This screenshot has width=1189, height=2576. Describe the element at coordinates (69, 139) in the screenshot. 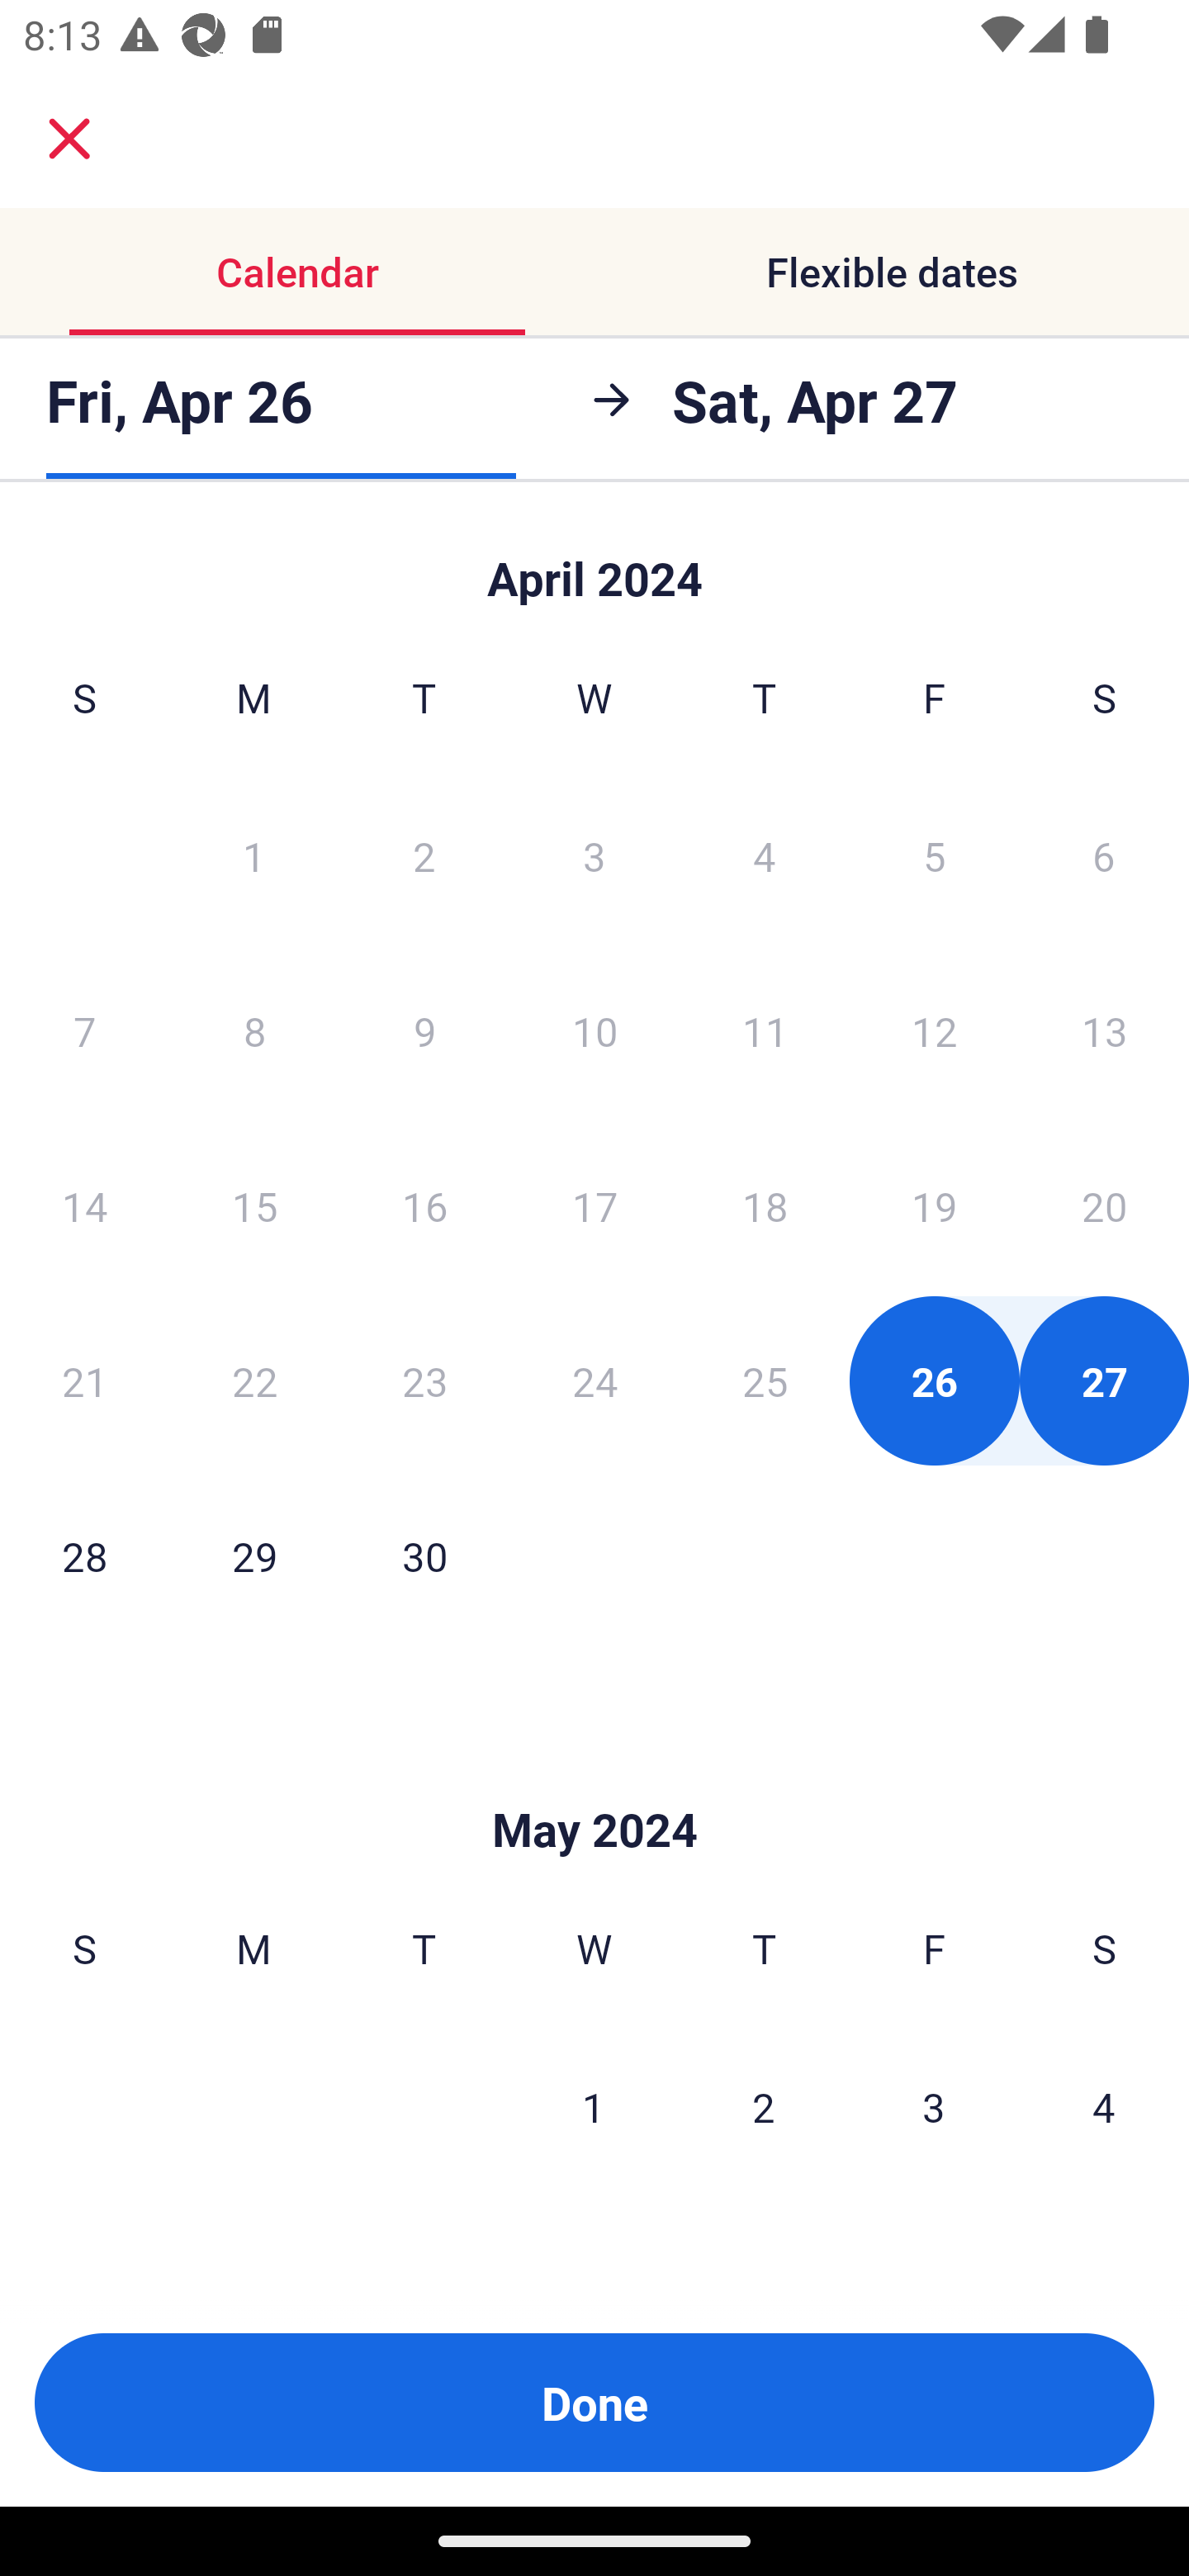

I see `close.` at that location.